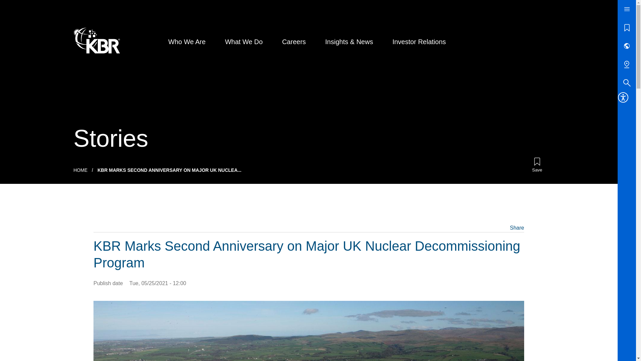  What do you see at coordinates (627, 64) in the screenshot?
I see `Open secondary menu` at bounding box center [627, 64].